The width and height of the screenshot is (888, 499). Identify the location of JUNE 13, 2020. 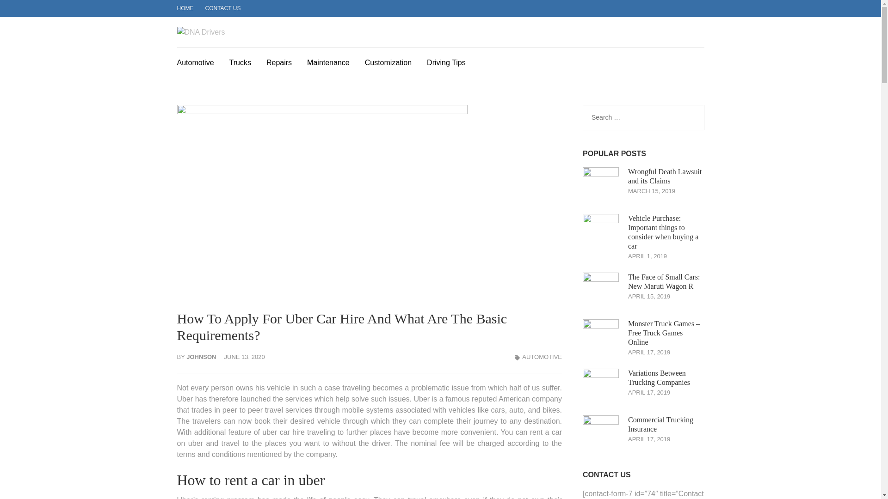
(244, 357).